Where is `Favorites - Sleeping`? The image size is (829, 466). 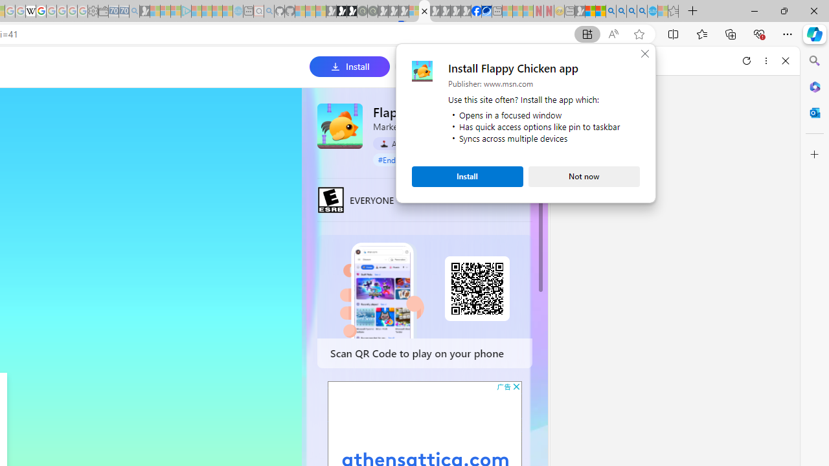
Favorites - Sleeping is located at coordinates (673, 12).